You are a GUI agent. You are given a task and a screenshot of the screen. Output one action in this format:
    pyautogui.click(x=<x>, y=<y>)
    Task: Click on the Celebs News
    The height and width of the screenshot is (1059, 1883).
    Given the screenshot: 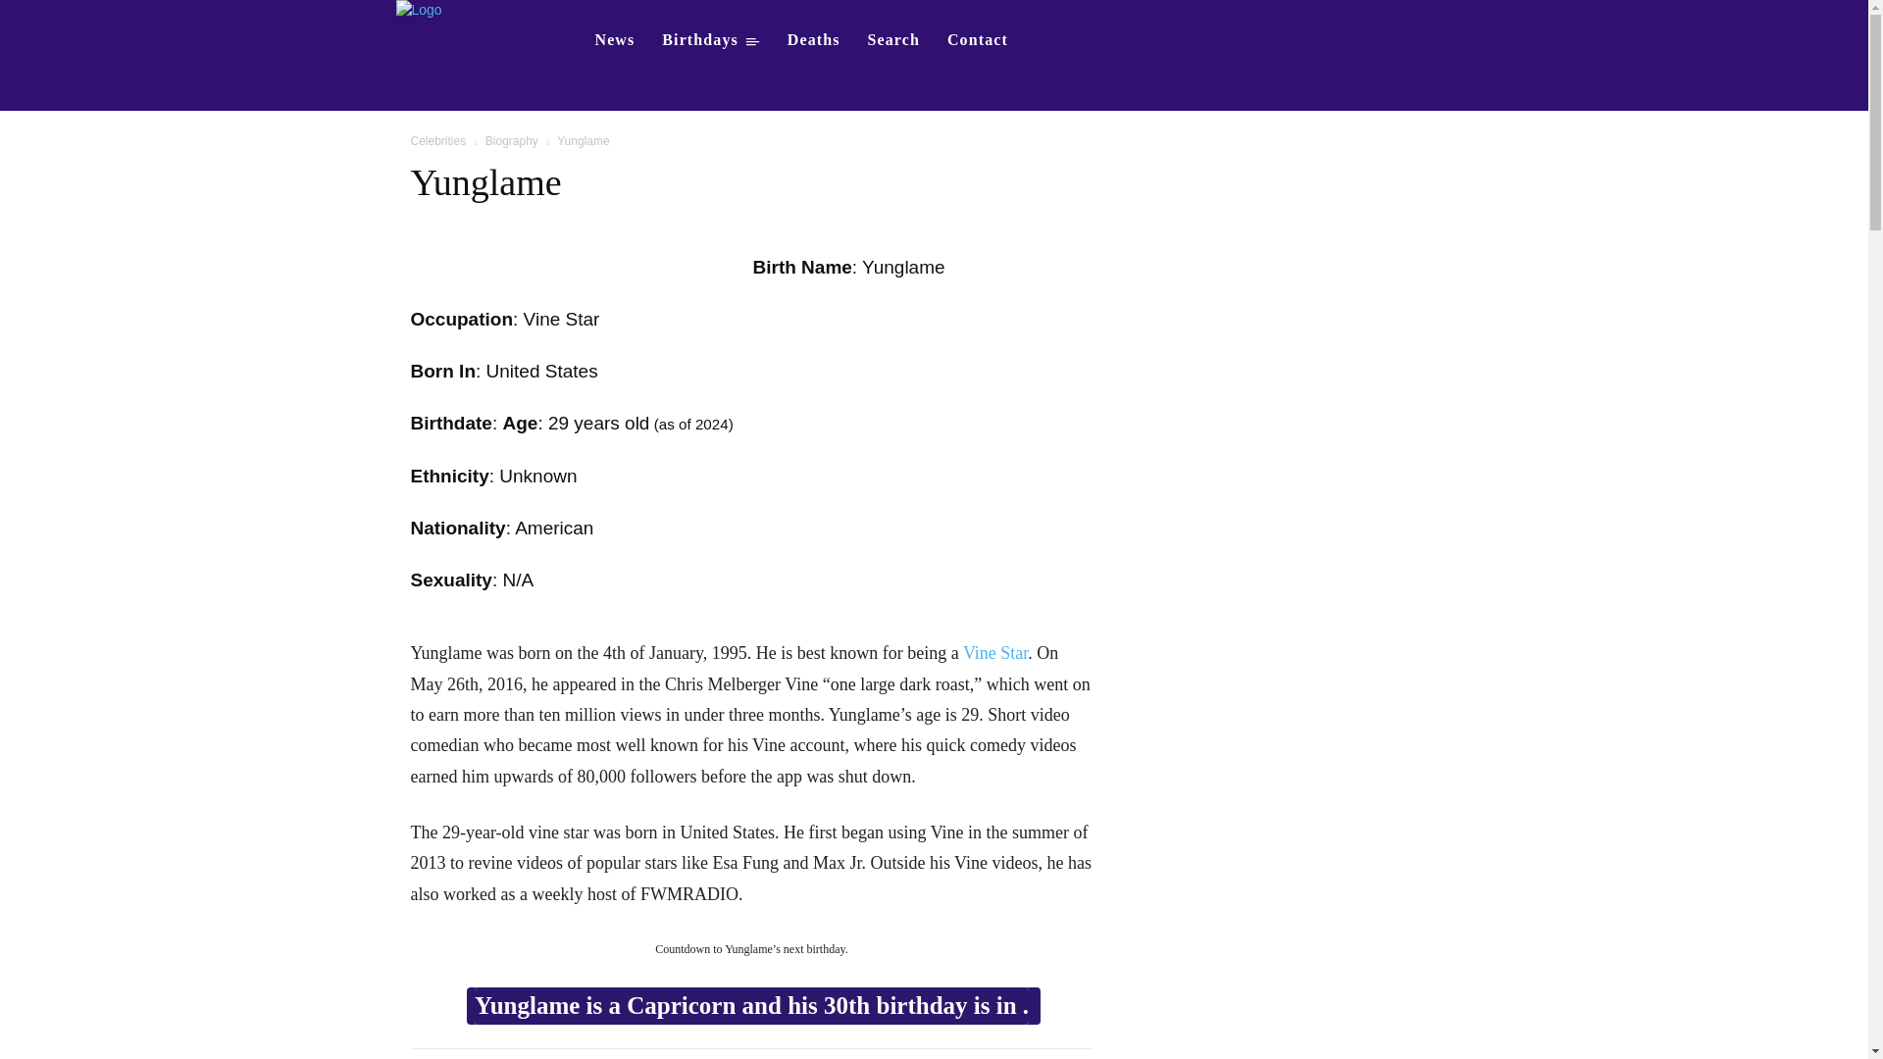 What is the action you would take?
    pyautogui.click(x=614, y=39)
    